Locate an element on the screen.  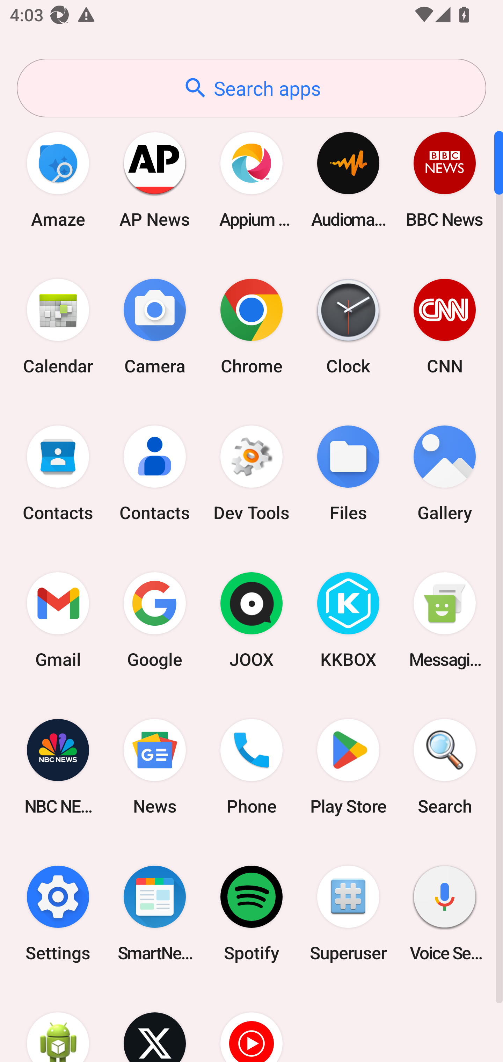
Messaging is located at coordinates (445, 620).